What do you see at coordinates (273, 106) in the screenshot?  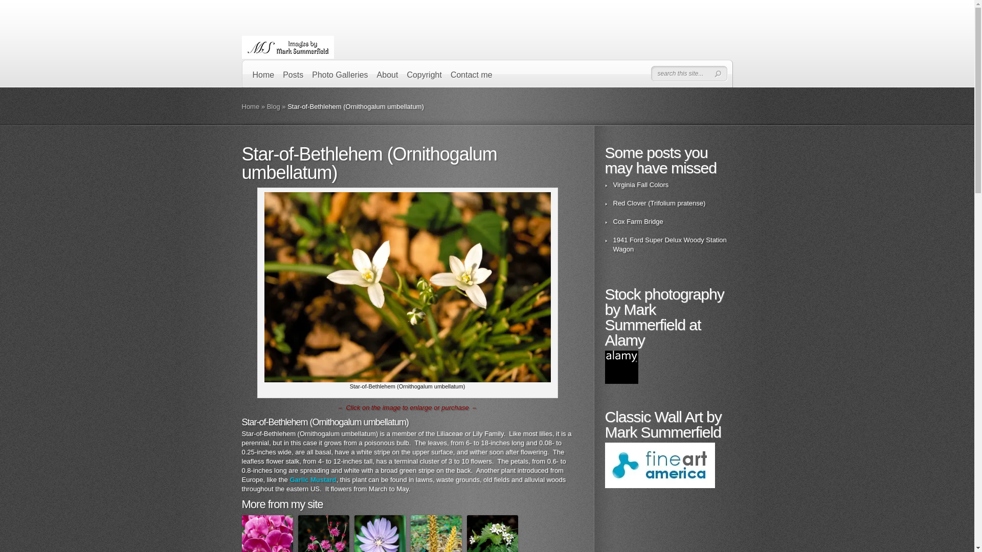 I see `Blog` at bounding box center [273, 106].